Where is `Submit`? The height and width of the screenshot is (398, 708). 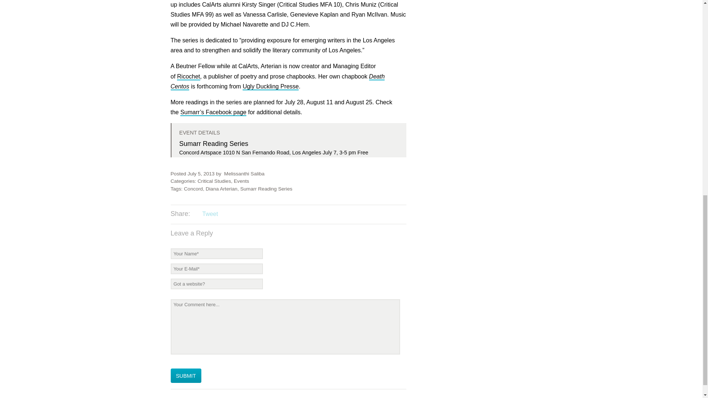
Submit is located at coordinates (186, 376).